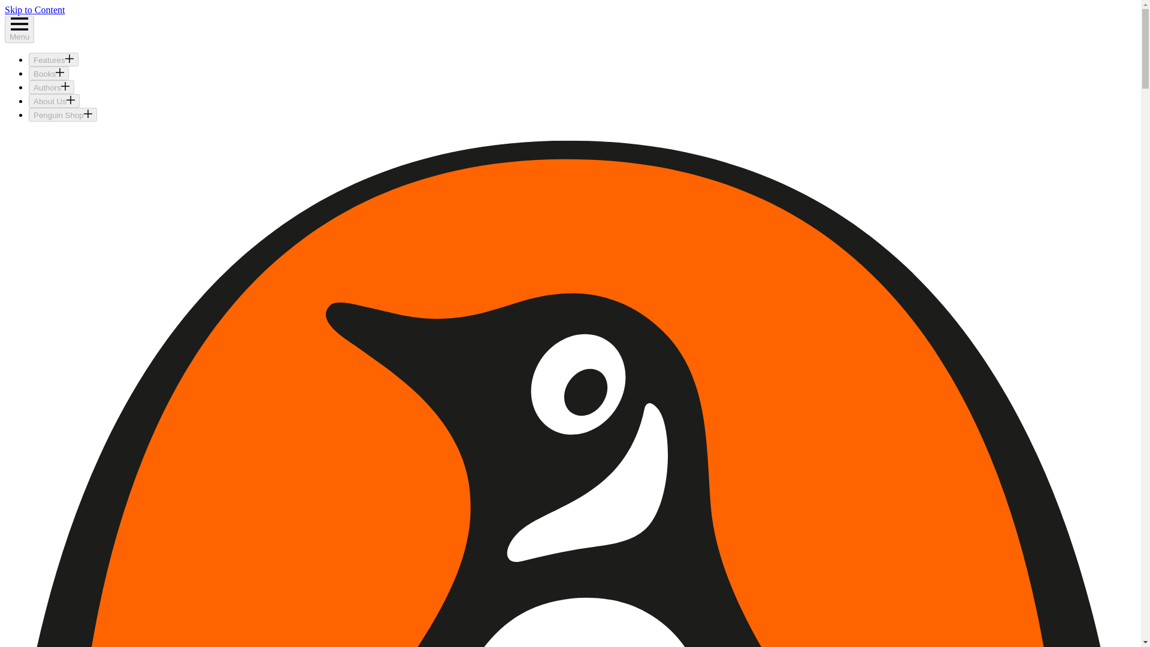  I want to click on Skip to Content, so click(34, 10).